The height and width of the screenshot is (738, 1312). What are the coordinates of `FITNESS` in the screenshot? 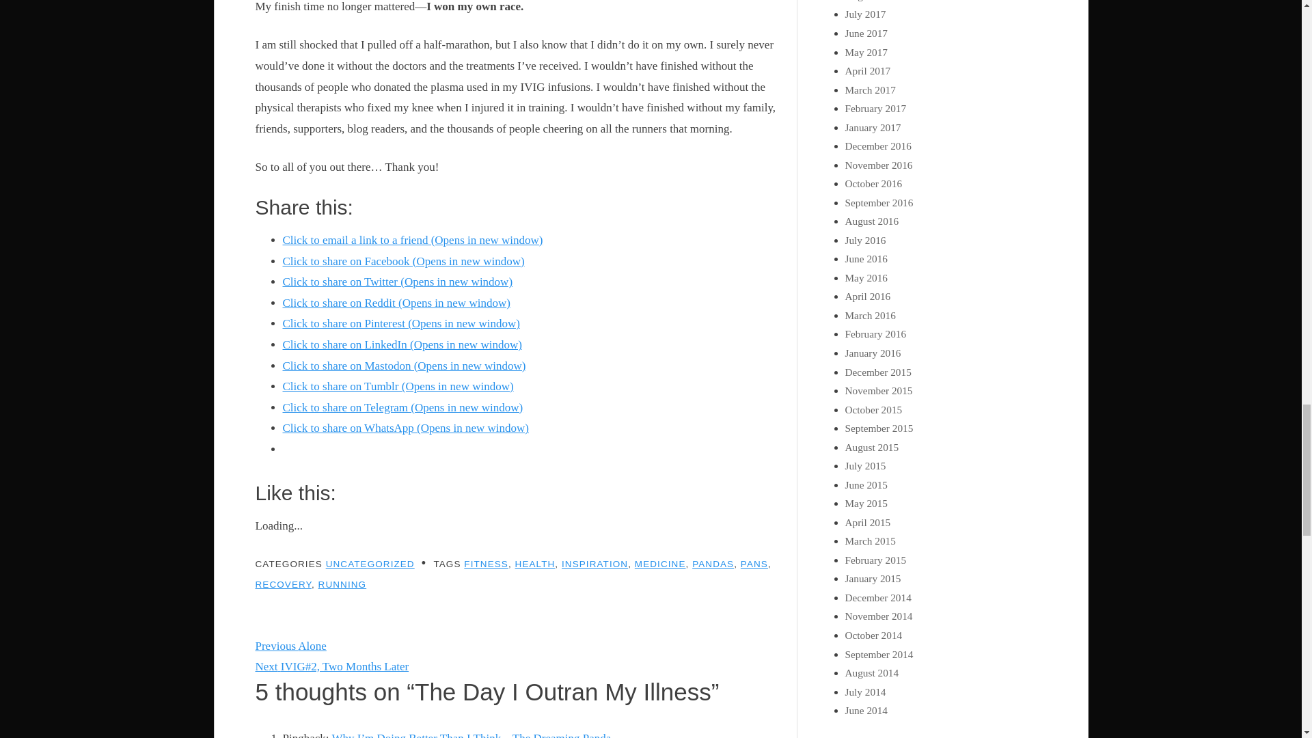 It's located at (487, 563).